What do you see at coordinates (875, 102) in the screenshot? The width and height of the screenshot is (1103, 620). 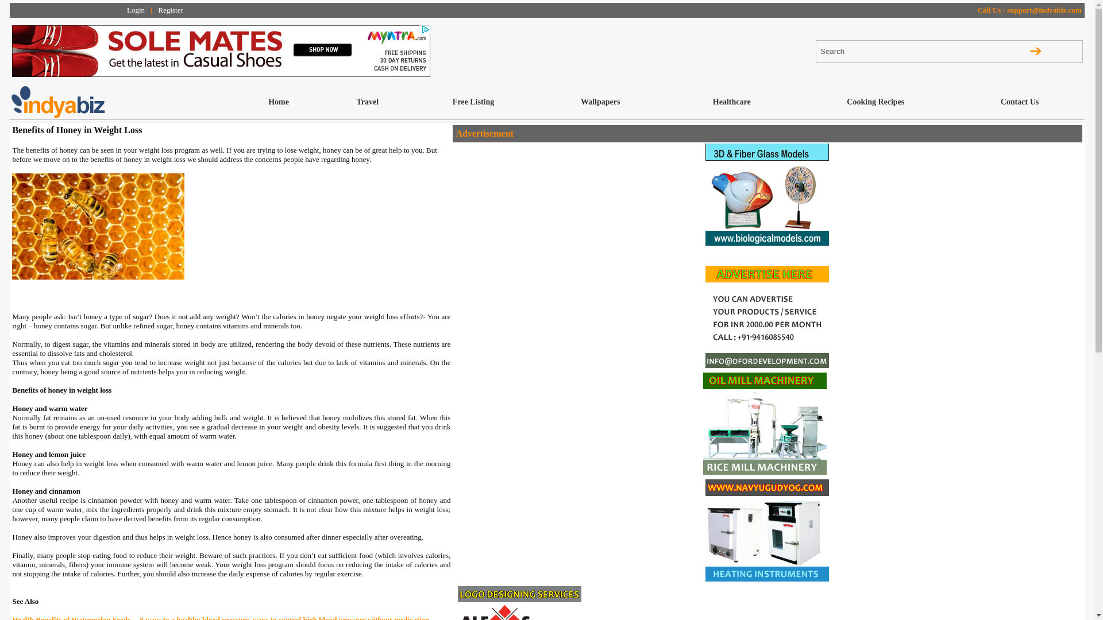 I see `Cooking Recipes` at bounding box center [875, 102].